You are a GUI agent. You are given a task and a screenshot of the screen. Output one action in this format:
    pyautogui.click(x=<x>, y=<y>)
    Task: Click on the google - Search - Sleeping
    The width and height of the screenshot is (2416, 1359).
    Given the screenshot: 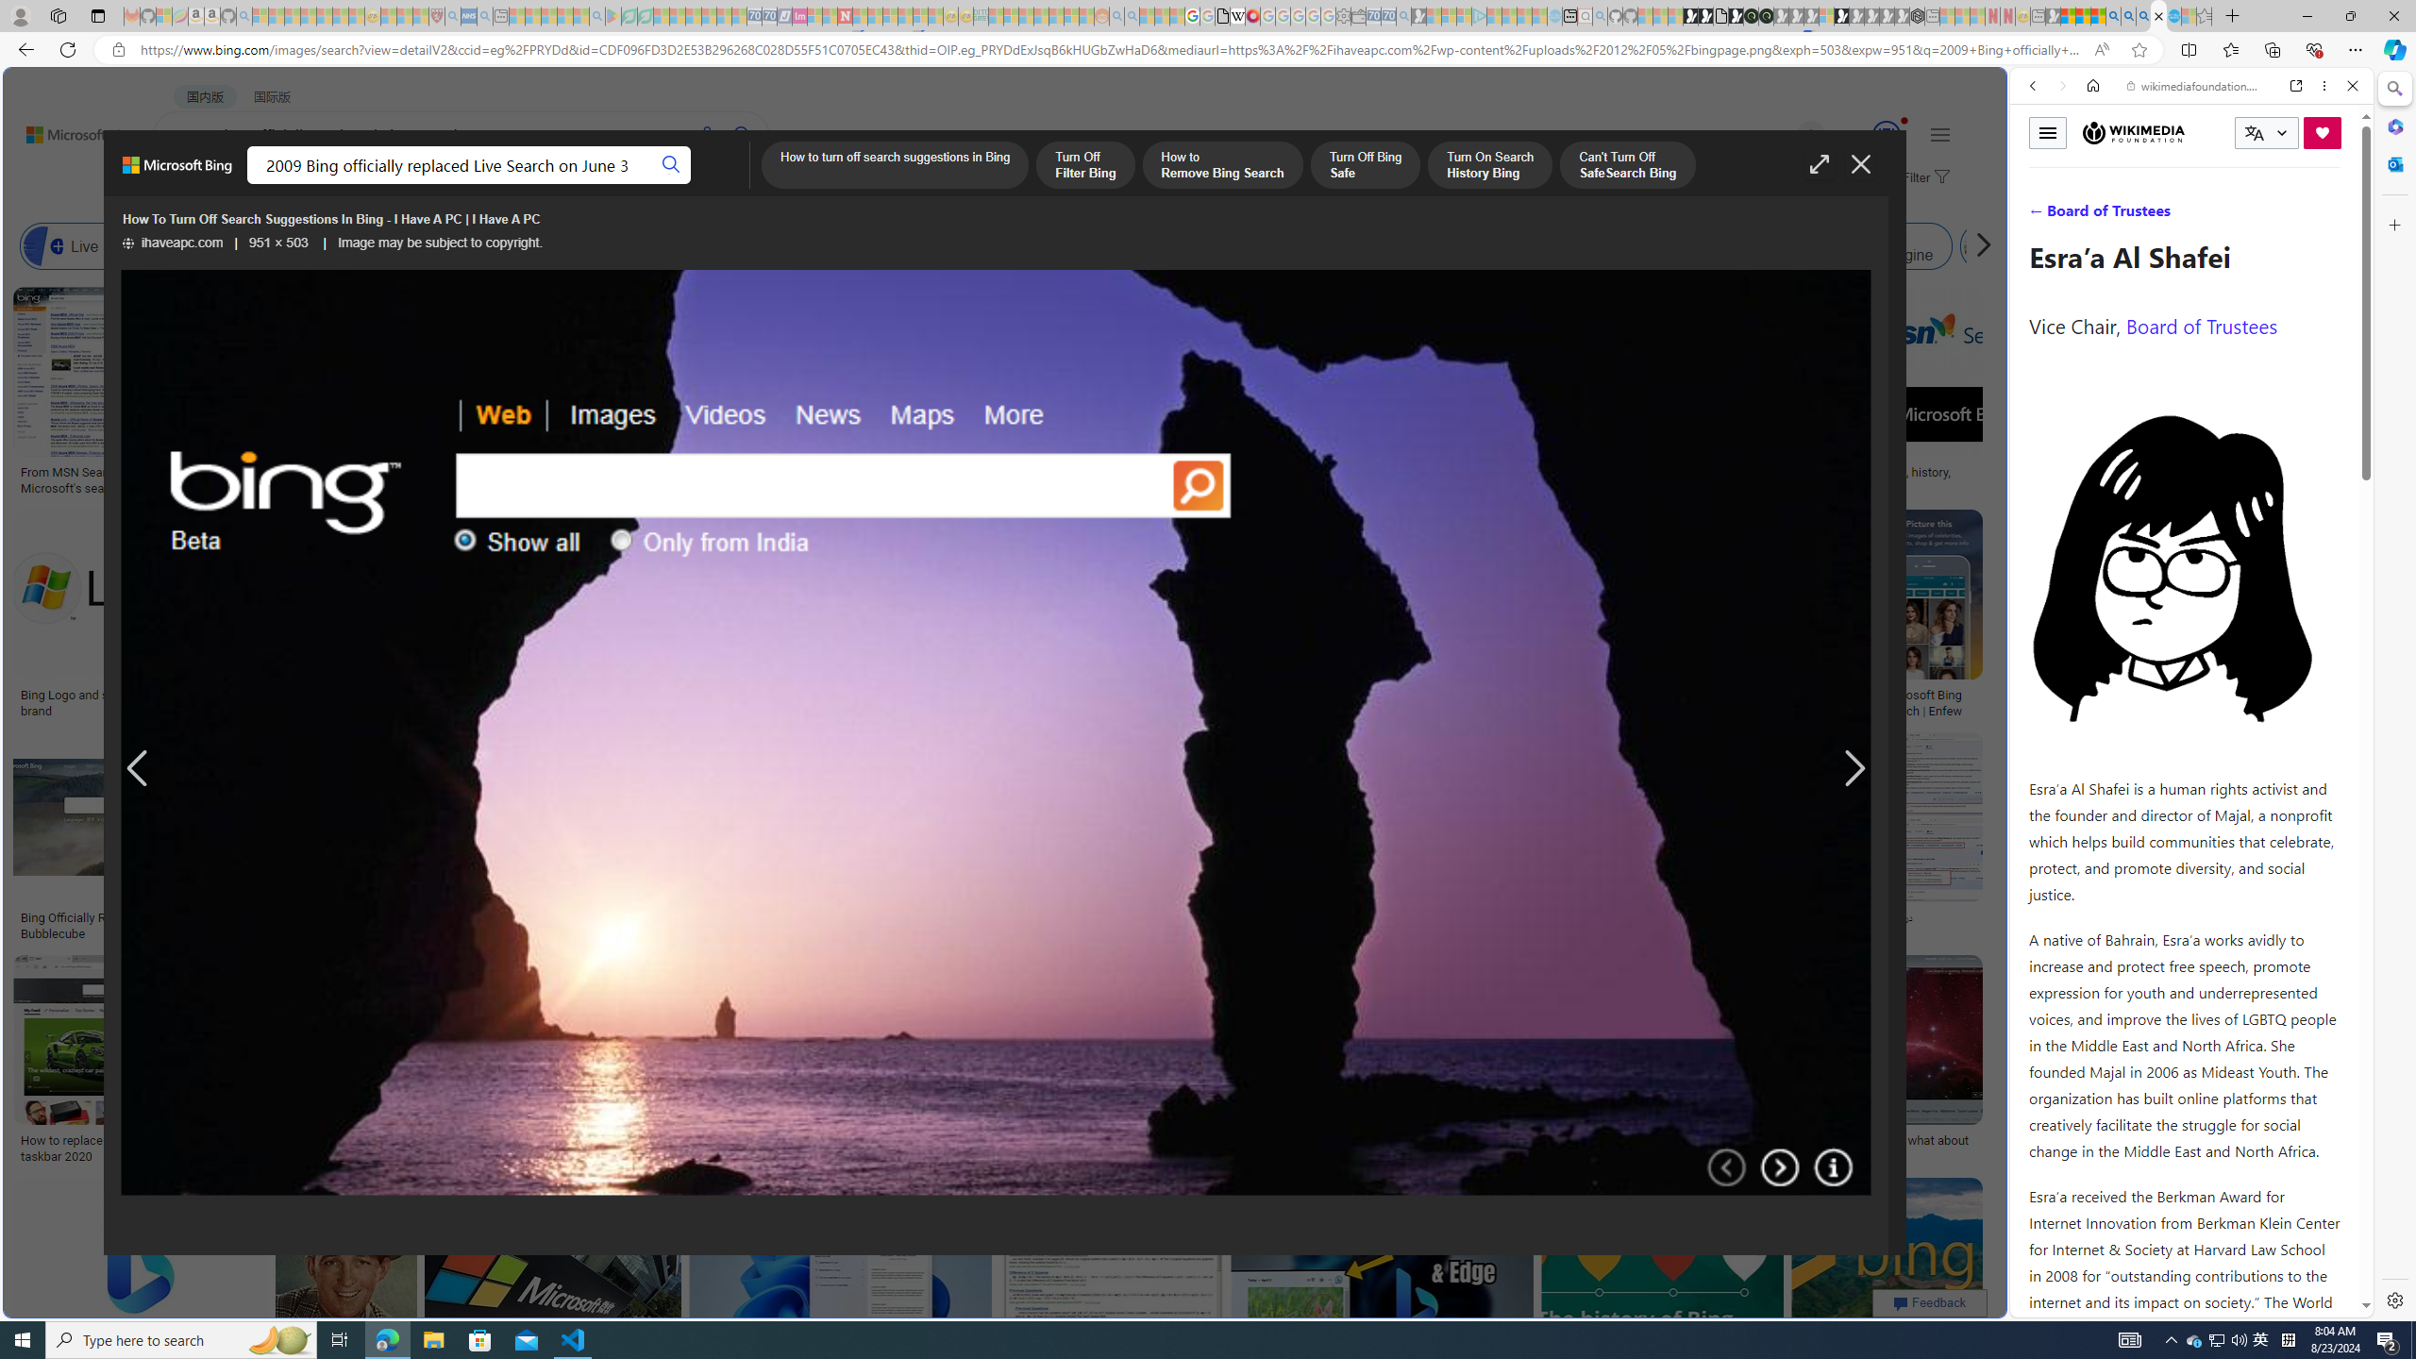 What is the action you would take?
    pyautogui.click(x=597, y=16)
    